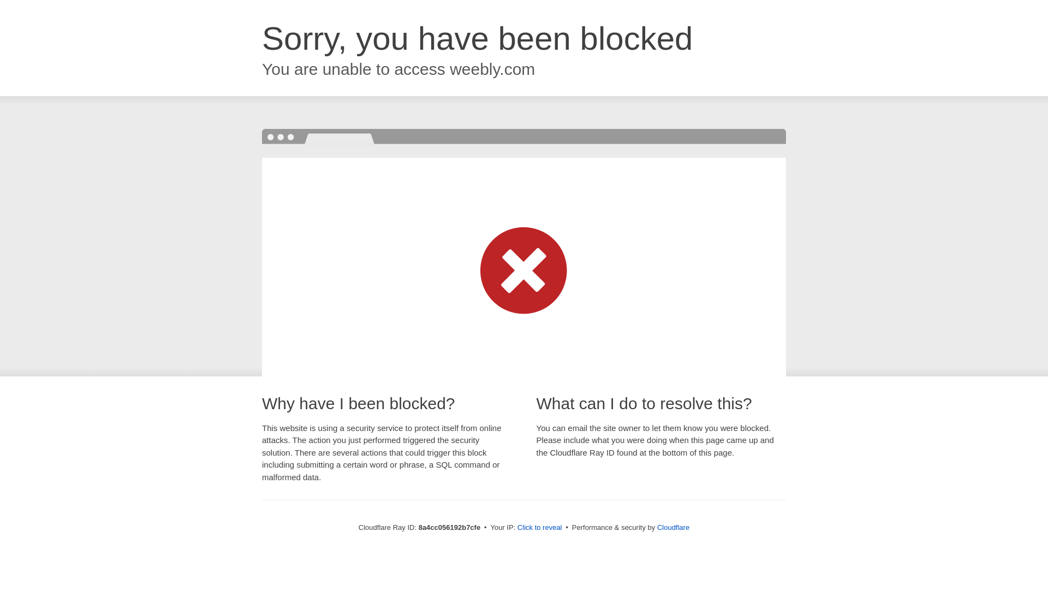 The height and width of the screenshot is (590, 1048). Describe the element at coordinates (539, 528) in the screenshot. I see `Click to reveal` at that location.